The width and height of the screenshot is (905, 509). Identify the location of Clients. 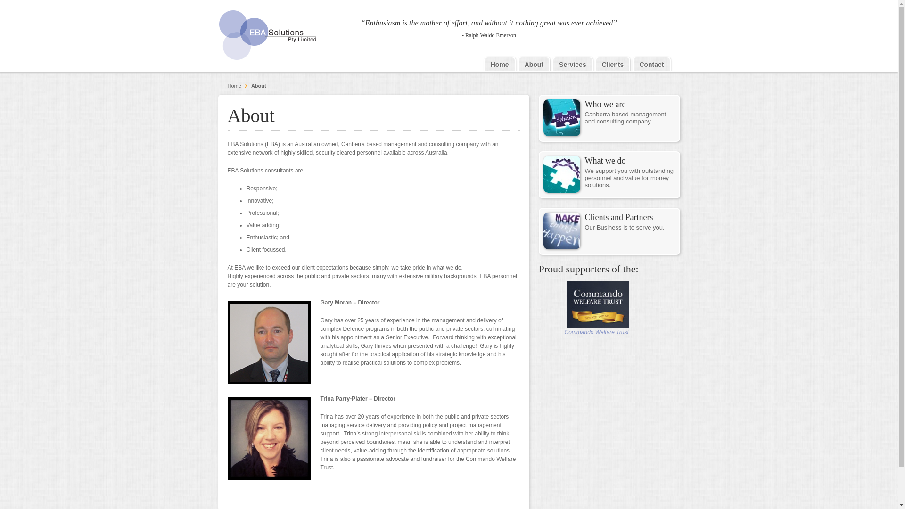
(613, 65).